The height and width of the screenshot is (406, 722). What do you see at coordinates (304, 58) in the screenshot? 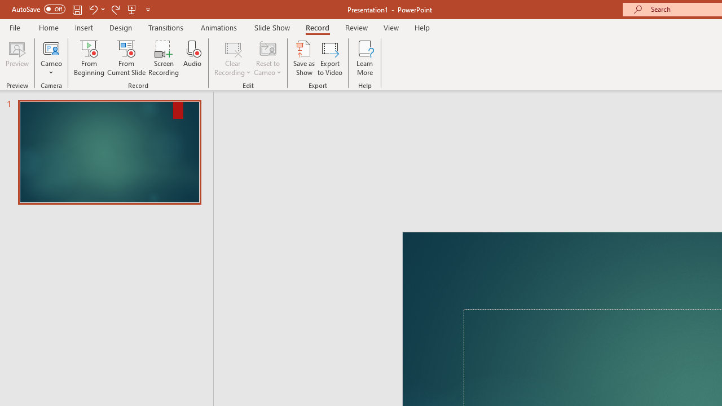
I see `Save as Show` at bounding box center [304, 58].